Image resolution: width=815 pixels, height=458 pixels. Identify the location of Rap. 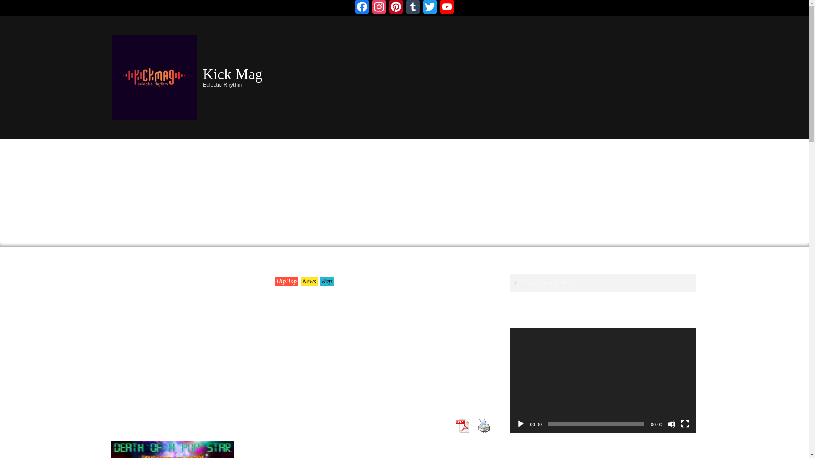
(327, 281).